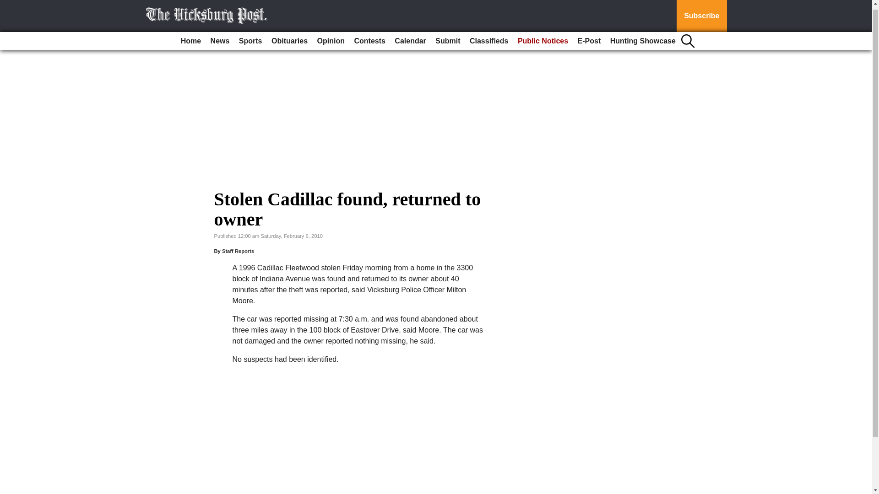 The image size is (879, 494). Describe the element at coordinates (220, 38) in the screenshot. I see `News` at that location.